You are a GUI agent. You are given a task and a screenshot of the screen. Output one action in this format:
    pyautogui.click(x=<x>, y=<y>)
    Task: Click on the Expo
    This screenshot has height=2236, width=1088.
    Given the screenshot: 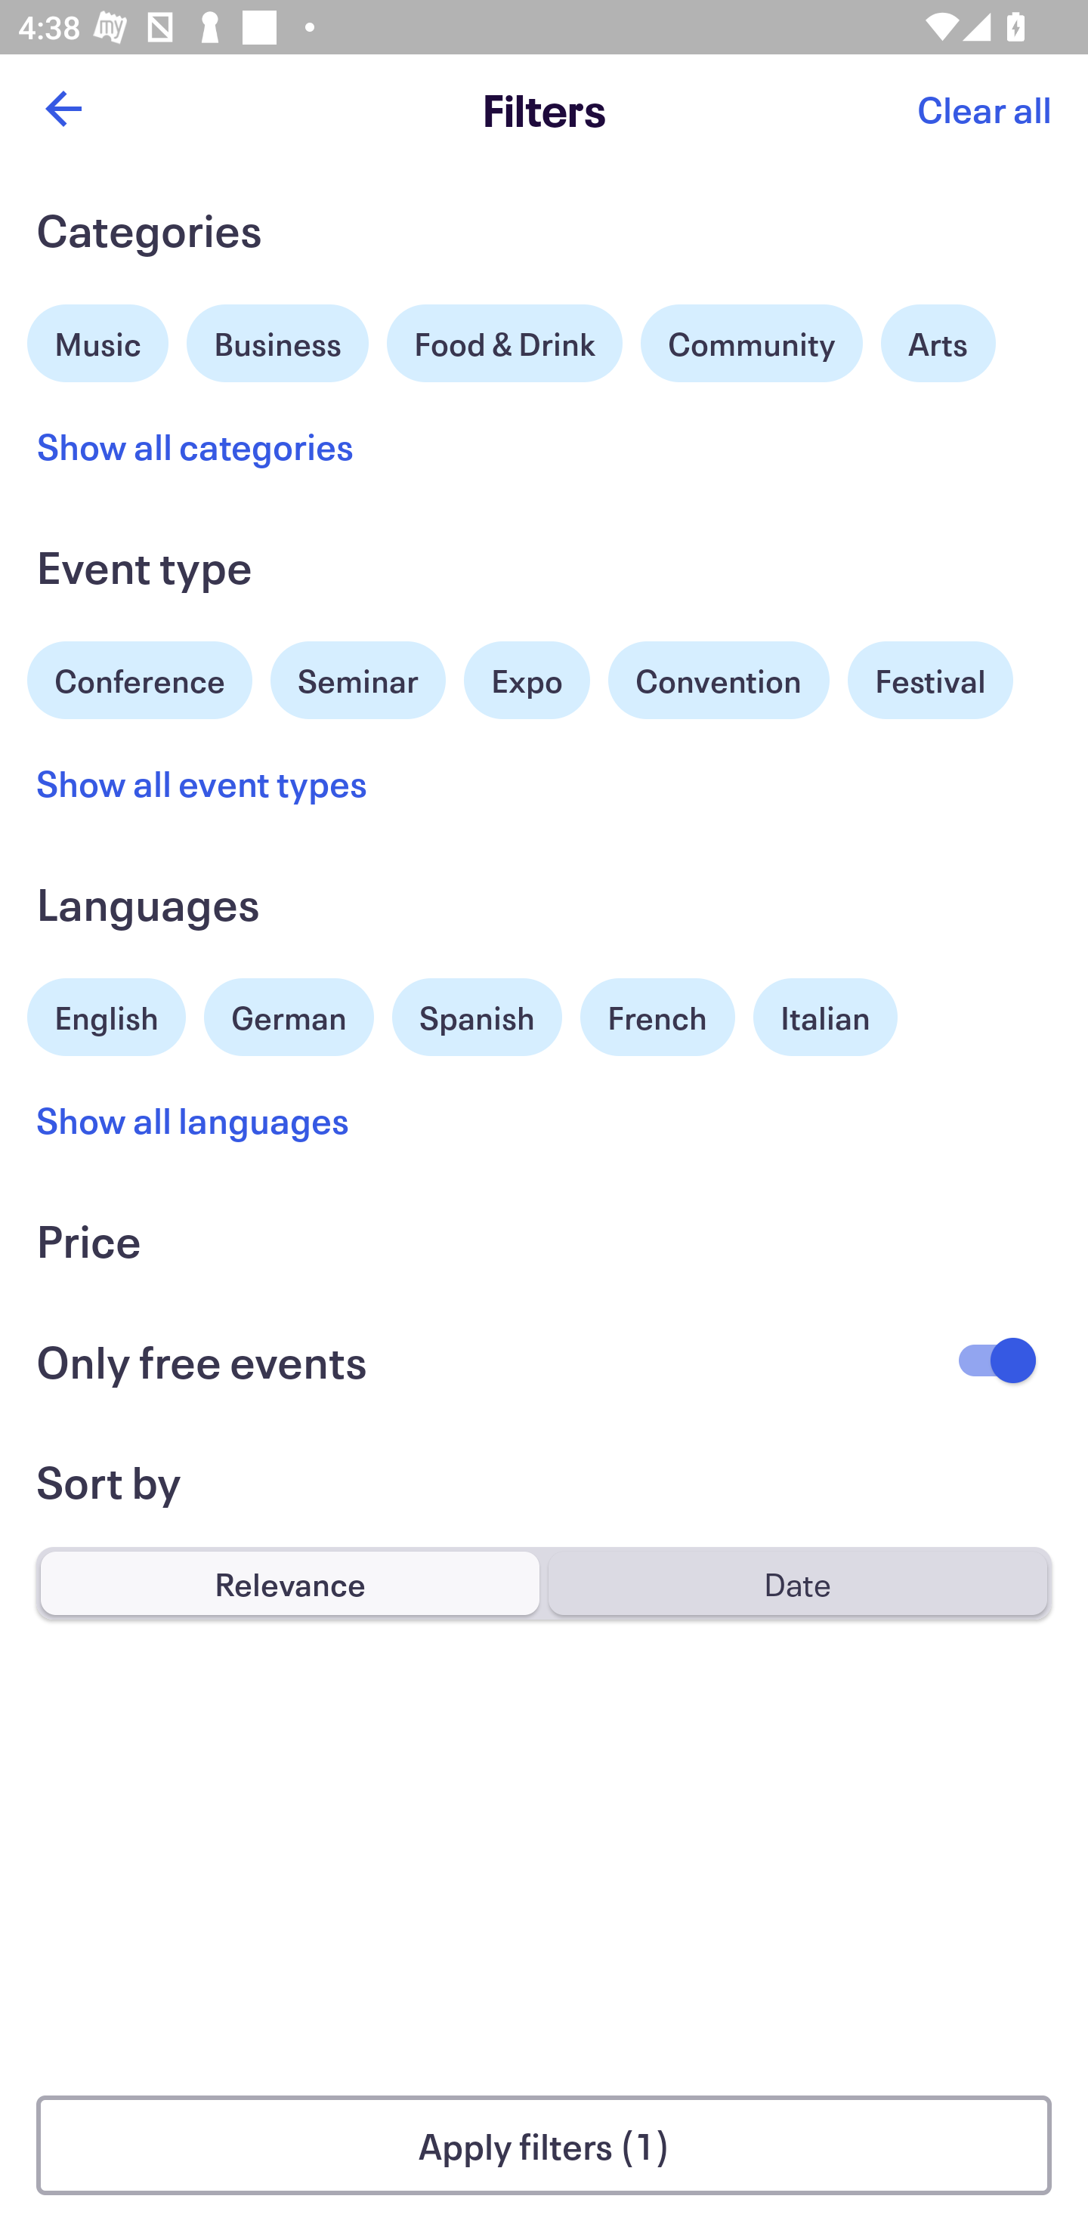 What is the action you would take?
    pyautogui.click(x=526, y=680)
    